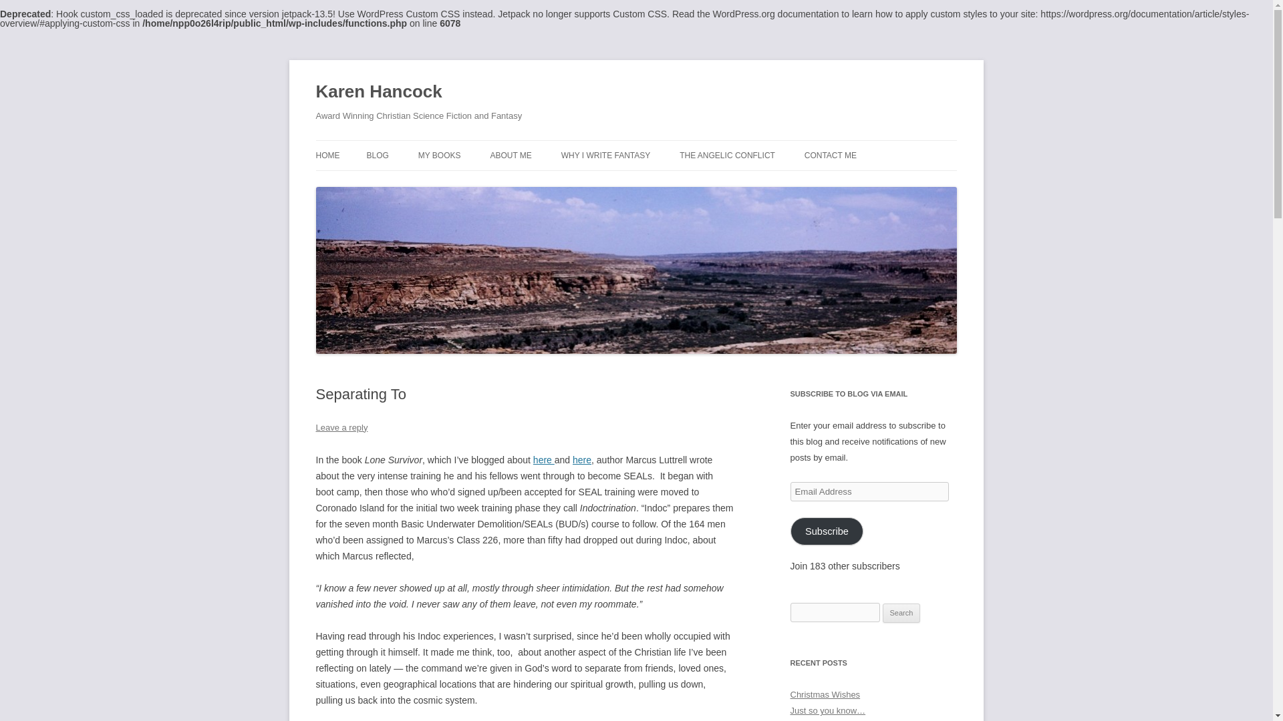 The height and width of the screenshot is (721, 1283). I want to click on Karen Hancock, so click(378, 92).